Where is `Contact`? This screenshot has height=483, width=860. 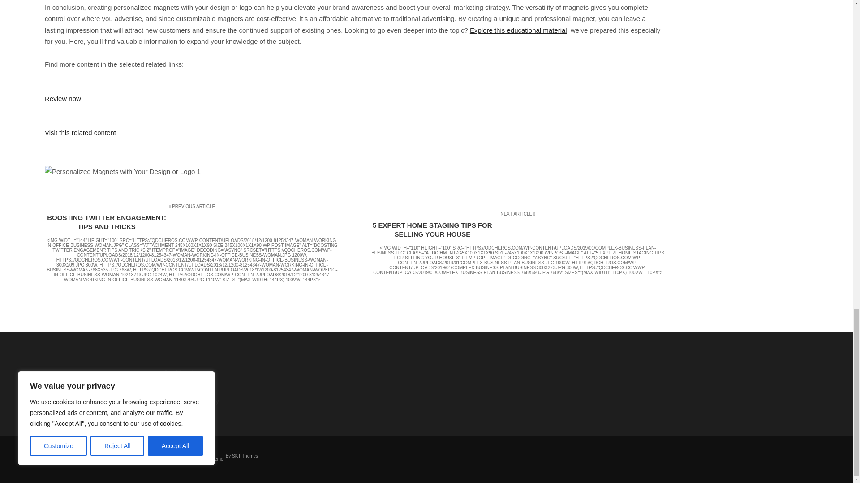 Contact is located at coordinates (224, 387).